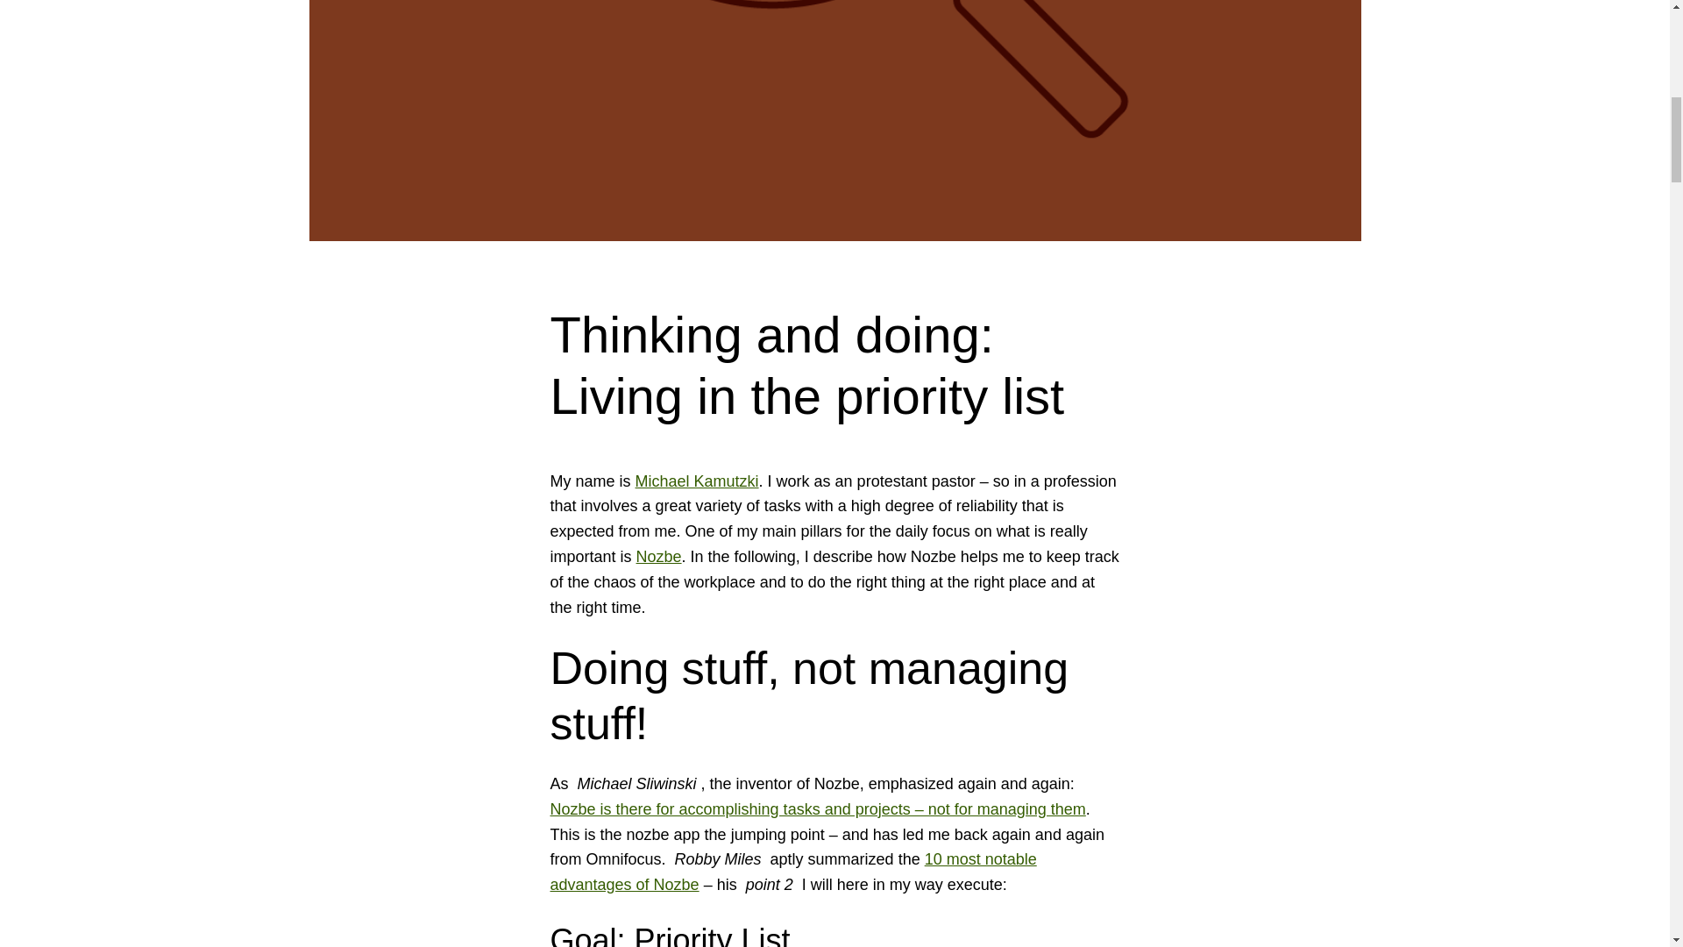 Image resolution: width=1683 pixels, height=947 pixels. What do you see at coordinates (792, 872) in the screenshot?
I see `10 most notable advantages of Nozbe` at bounding box center [792, 872].